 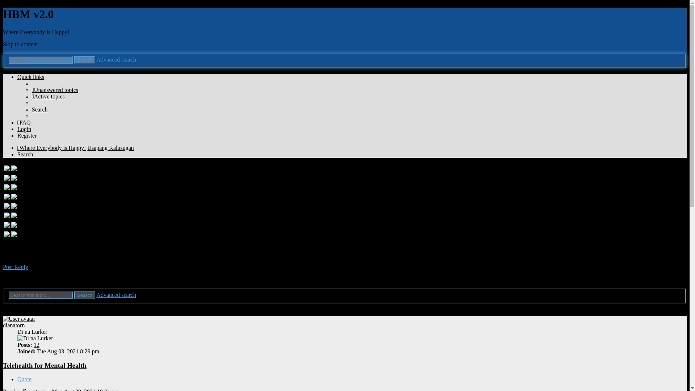 What do you see at coordinates (40, 109) in the screenshot?
I see `Search` at bounding box center [40, 109].